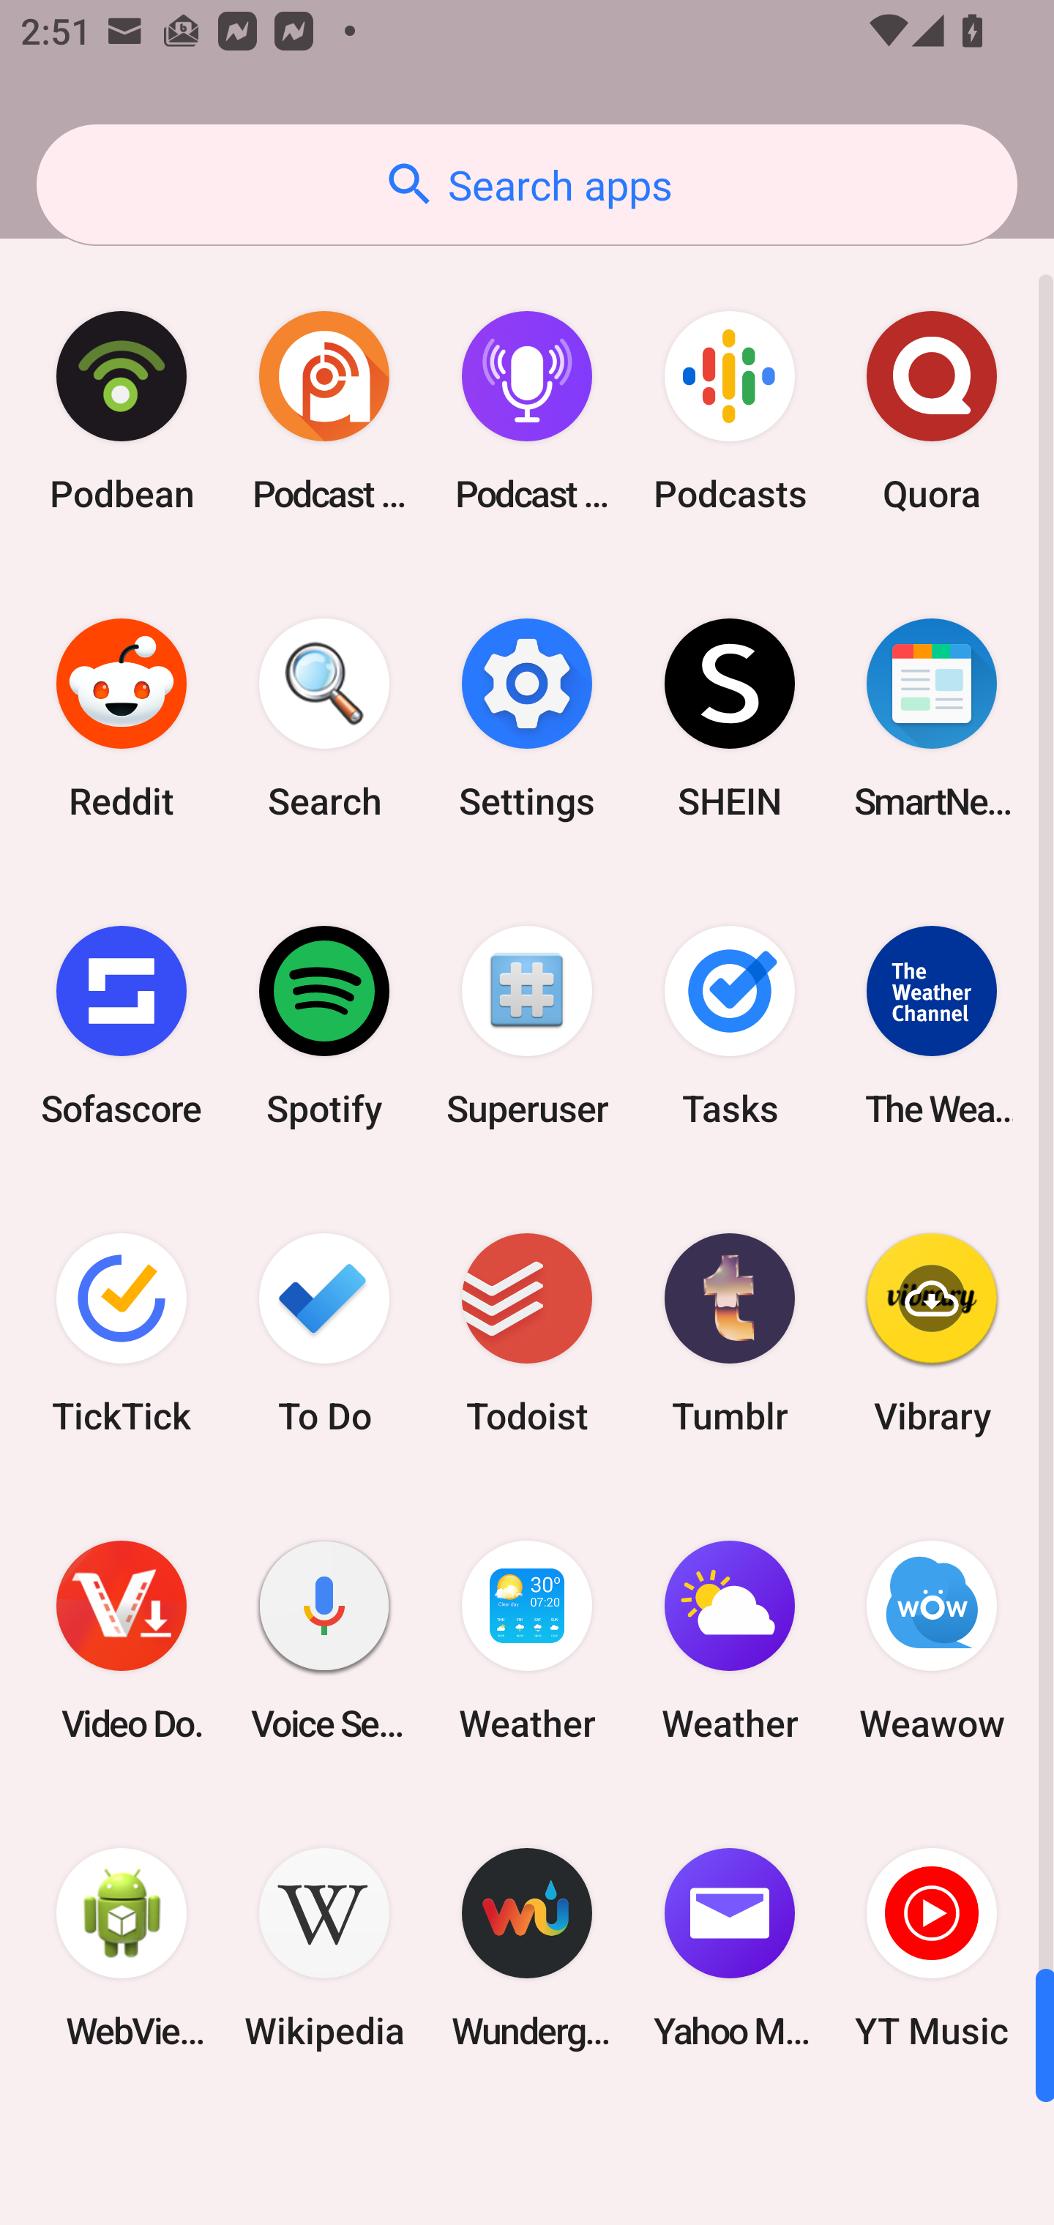  I want to click on Video Downloader & Ace Player, so click(122, 1641).